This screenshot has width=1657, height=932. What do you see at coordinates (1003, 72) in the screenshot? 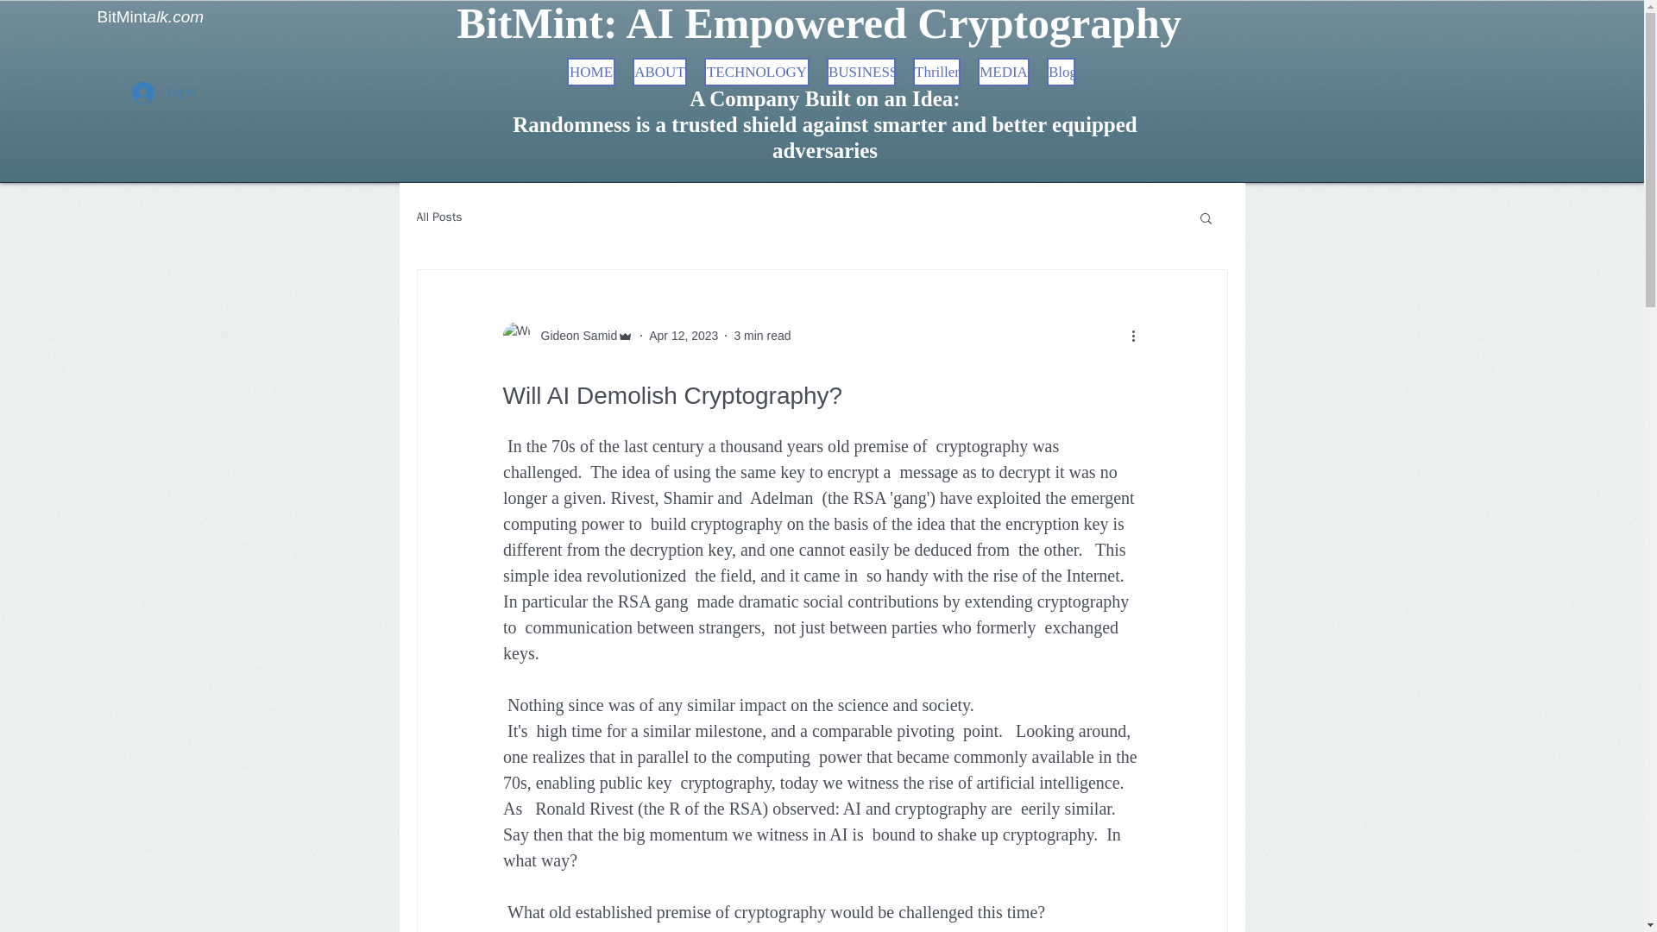
I see `MEDIA` at bounding box center [1003, 72].